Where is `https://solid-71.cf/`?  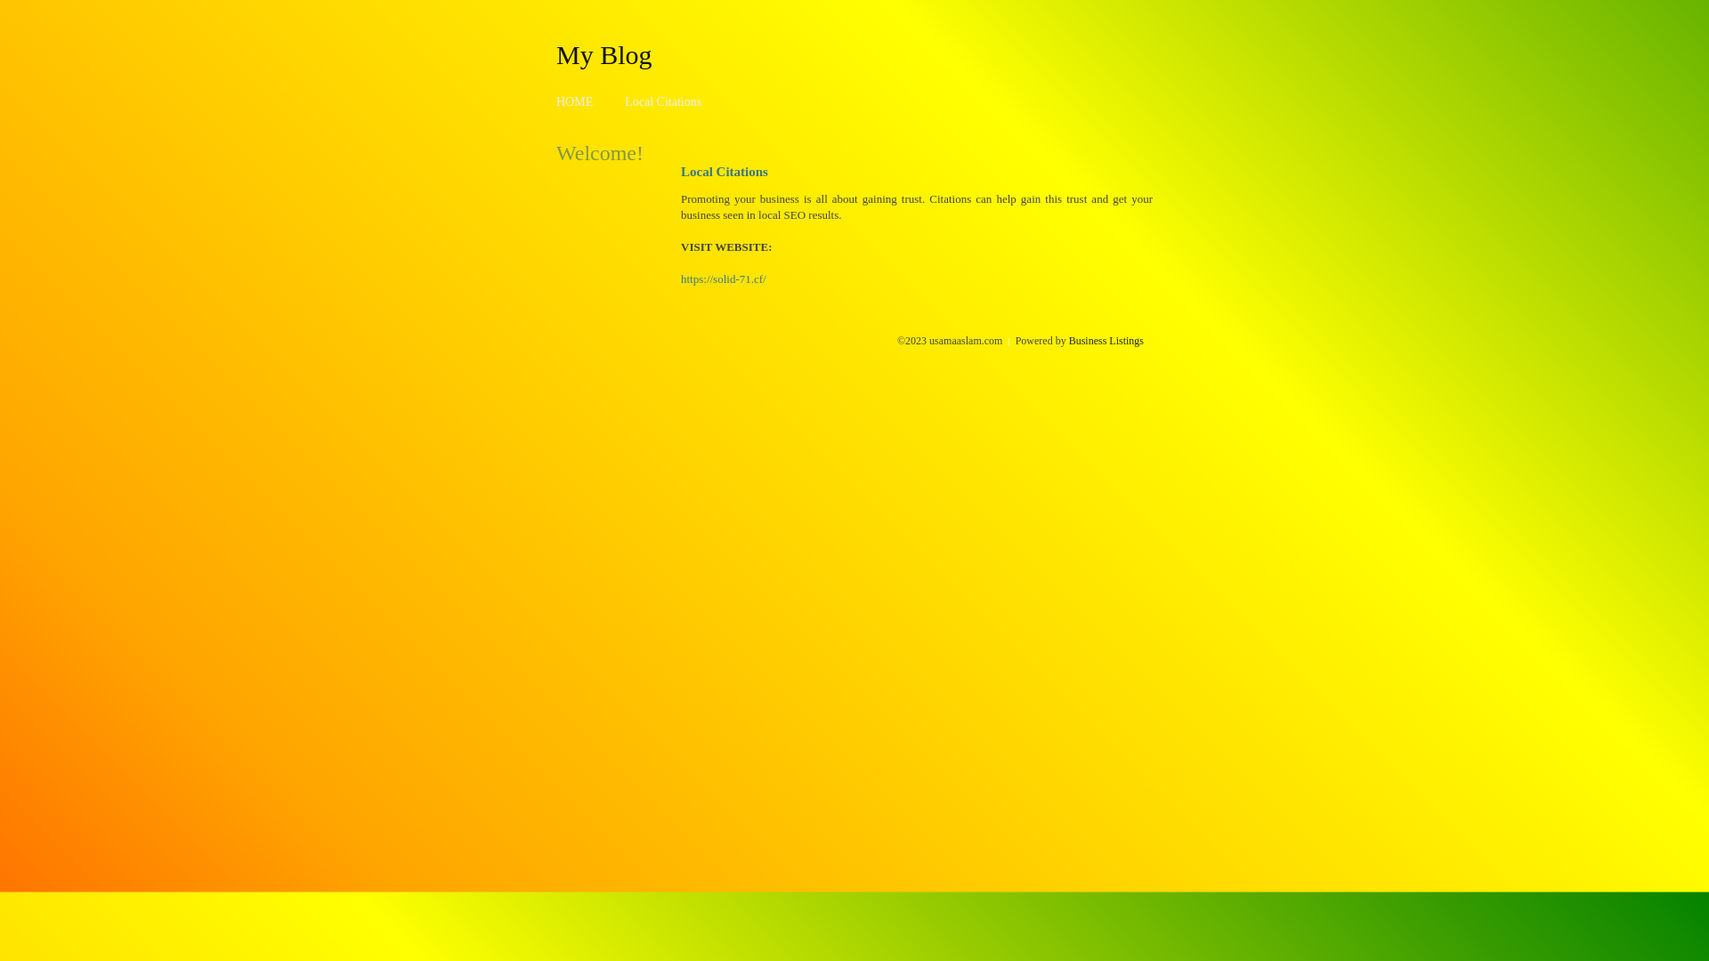 https://solid-71.cf/ is located at coordinates (724, 279).